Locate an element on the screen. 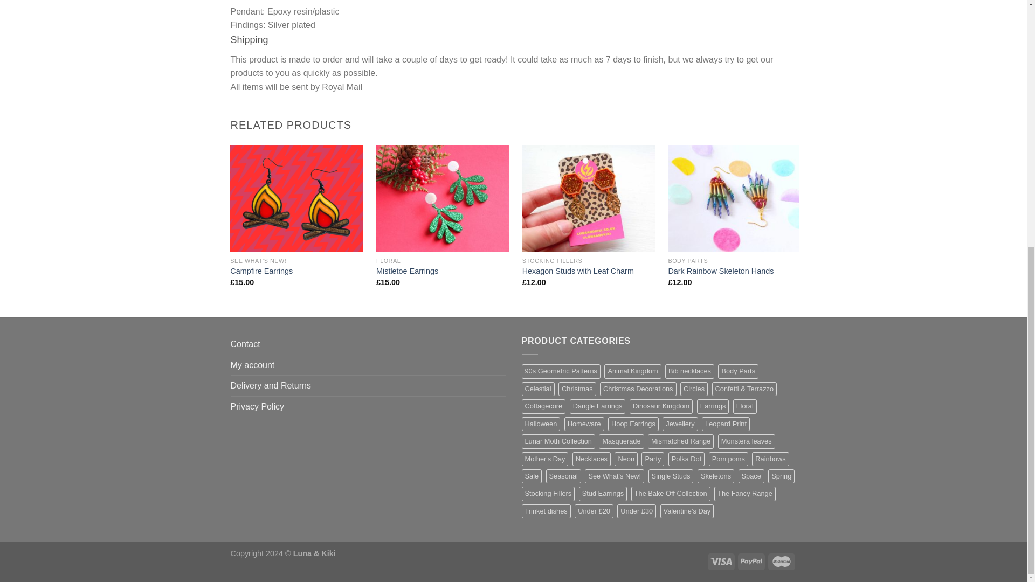 This screenshot has width=1035, height=582. Campfire Earrings is located at coordinates (261, 271).